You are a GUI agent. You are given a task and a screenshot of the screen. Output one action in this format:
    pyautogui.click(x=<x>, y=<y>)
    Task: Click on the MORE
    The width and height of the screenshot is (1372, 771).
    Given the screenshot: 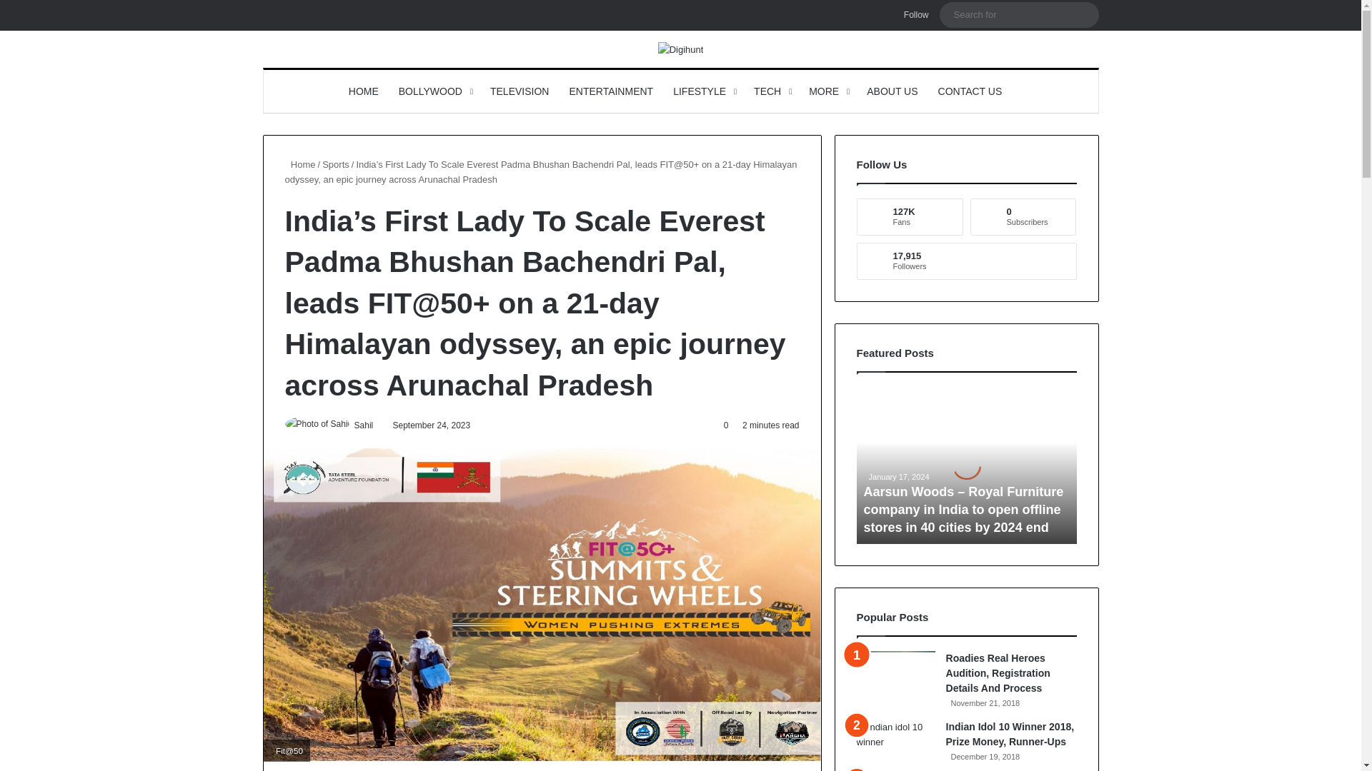 What is the action you would take?
    pyautogui.click(x=827, y=91)
    